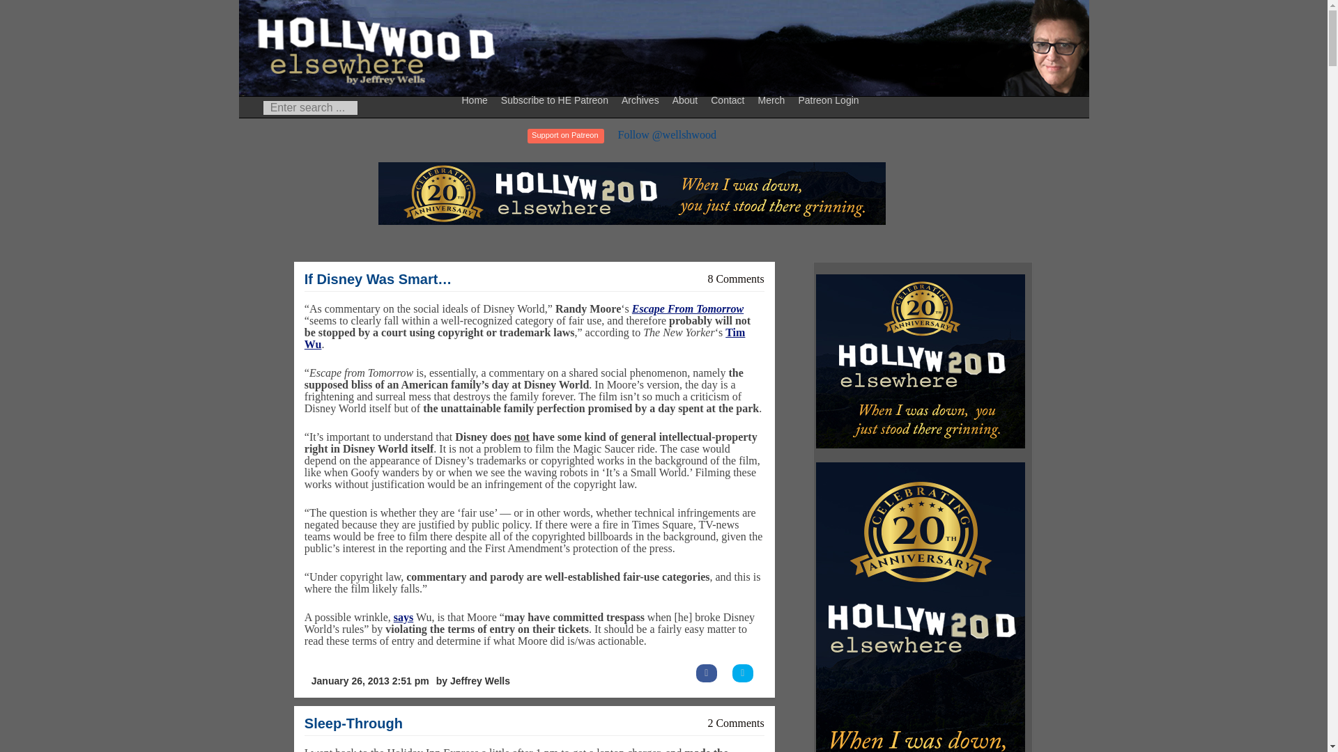 The width and height of the screenshot is (1338, 752). Describe the element at coordinates (729, 100) in the screenshot. I see `Contact` at that location.